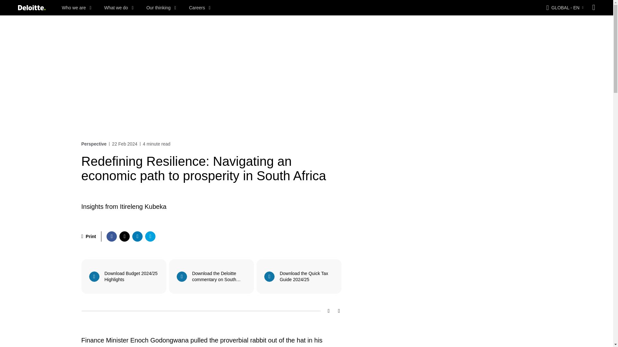 This screenshot has width=618, height=347. What do you see at coordinates (77, 8) in the screenshot?
I see `Who we are` at bounding box center [77, 8].